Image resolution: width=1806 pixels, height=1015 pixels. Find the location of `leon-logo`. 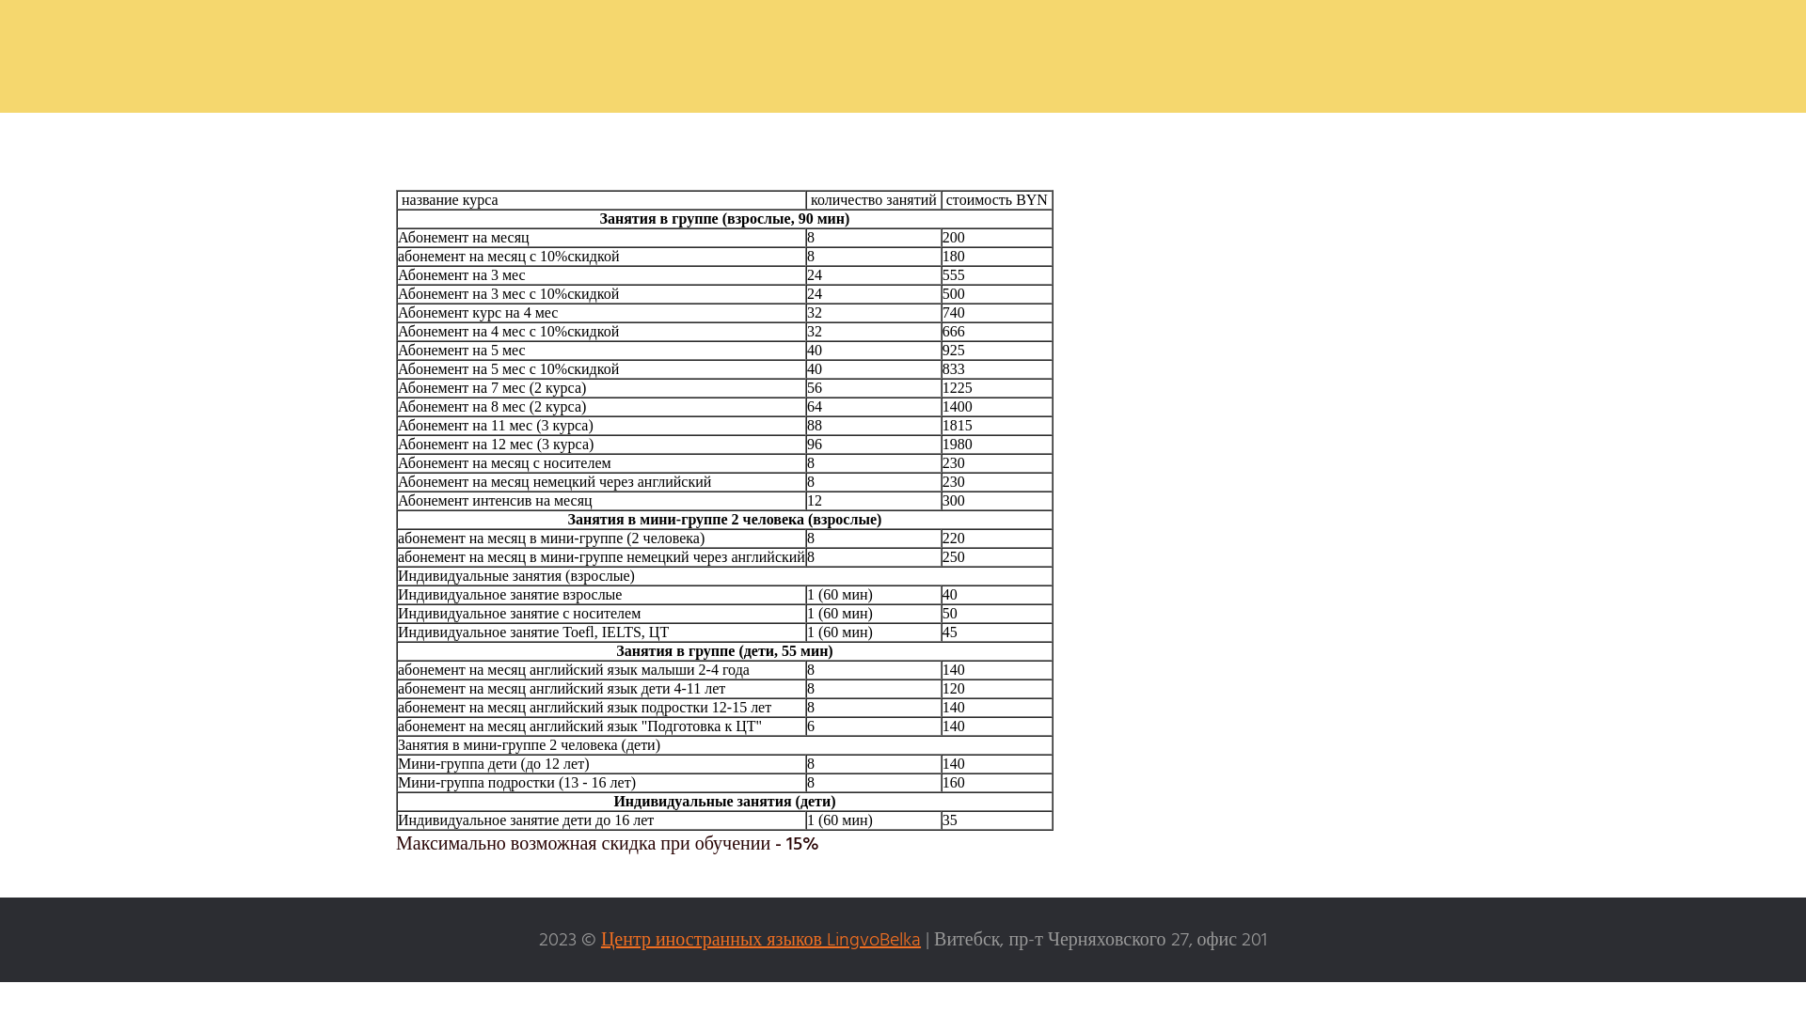

leon-logo is located at coordinates (903, 56).